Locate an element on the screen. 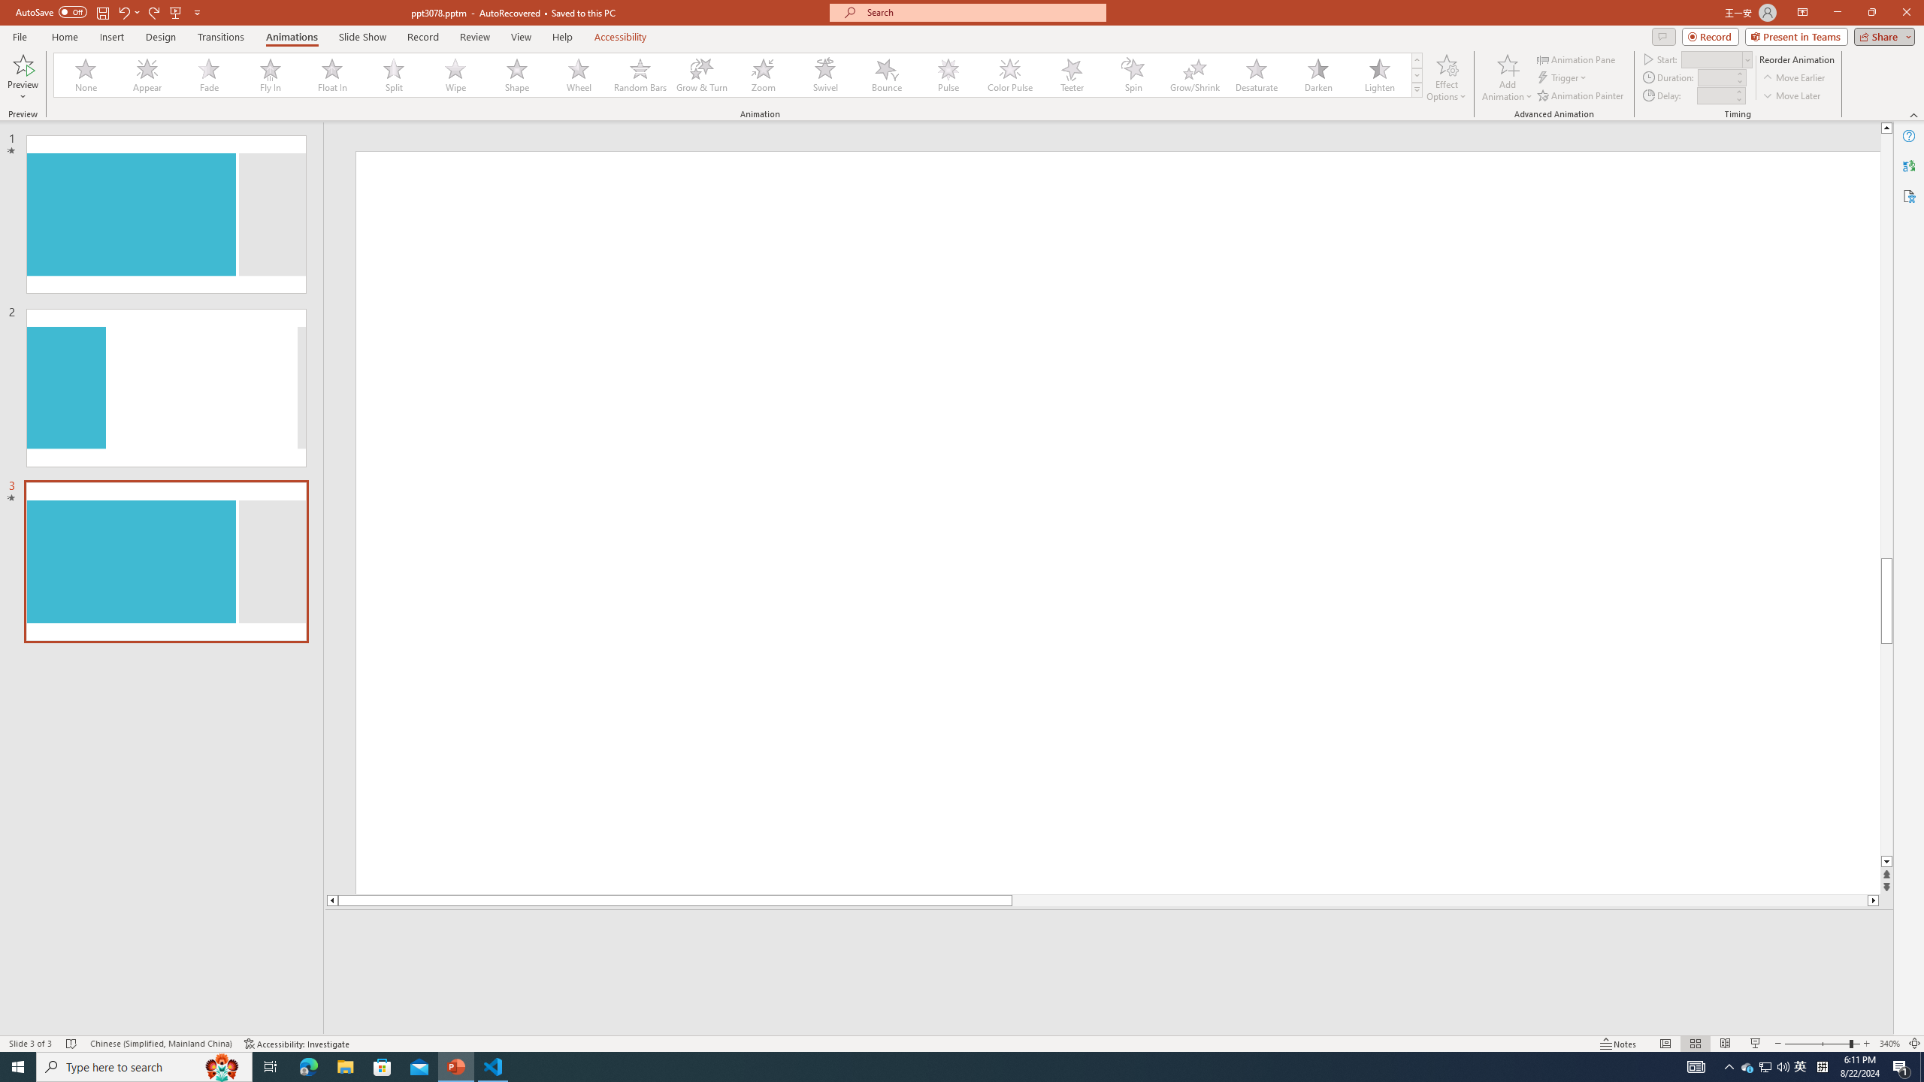 The width and height of the screenshot is (1924, 1082). Wipe is located at coordinates (455, 75).